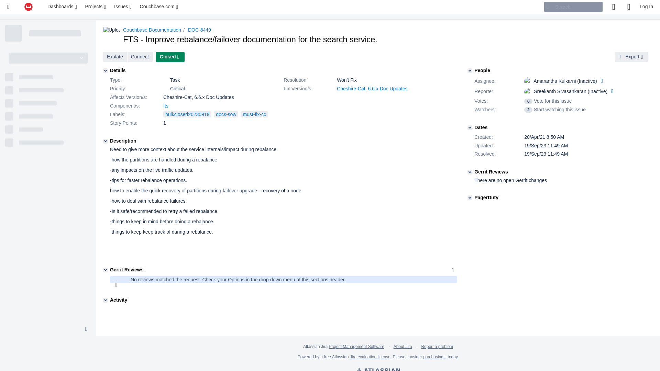 This screenshot has height=371, width=660. What do you see at coordinates (628, 7) in the screenshot?
I see `Help` at bounding box center [628, 7].